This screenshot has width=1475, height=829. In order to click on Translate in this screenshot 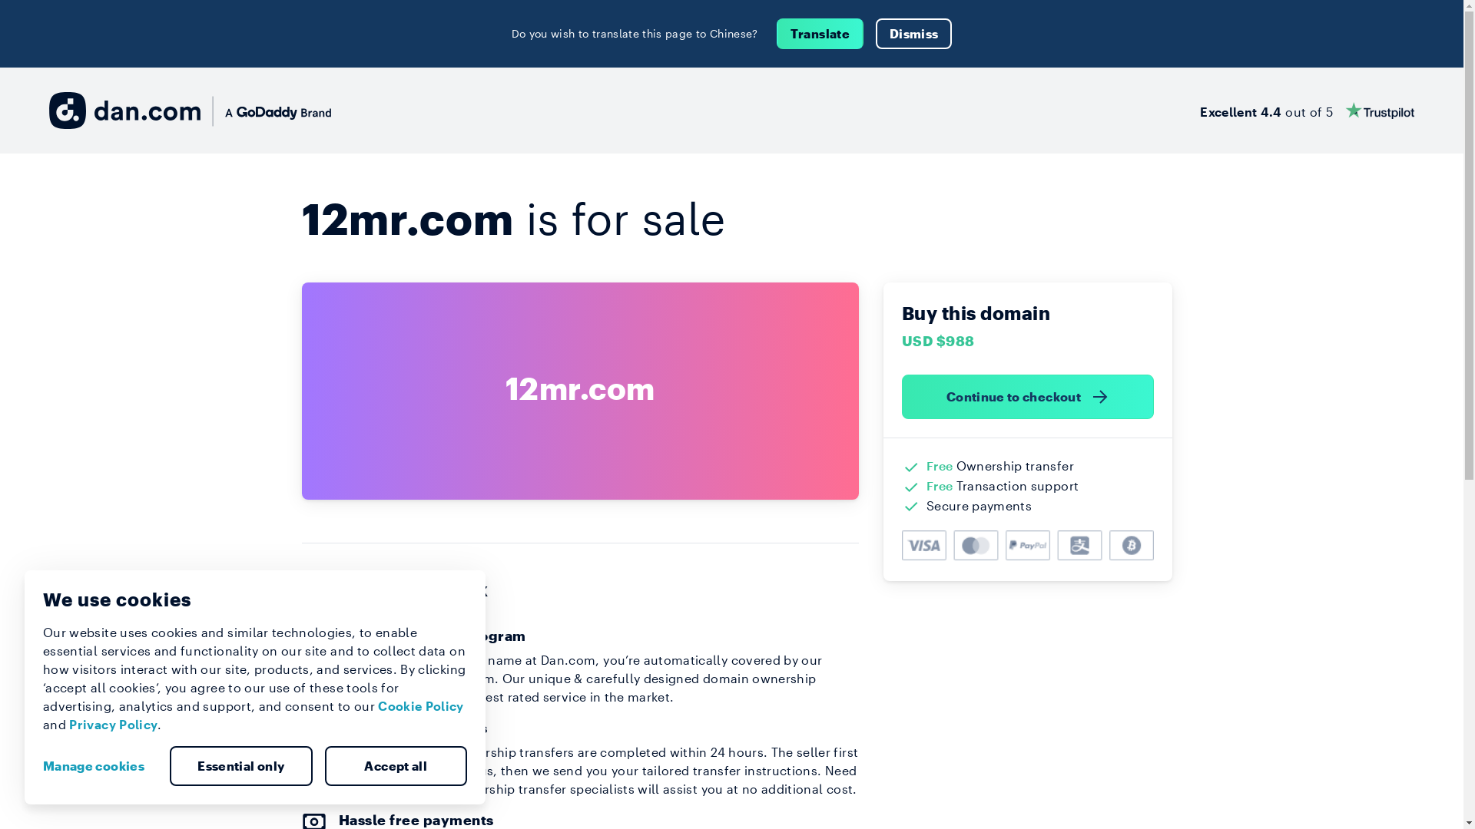, I will do `click(820, 34)`.